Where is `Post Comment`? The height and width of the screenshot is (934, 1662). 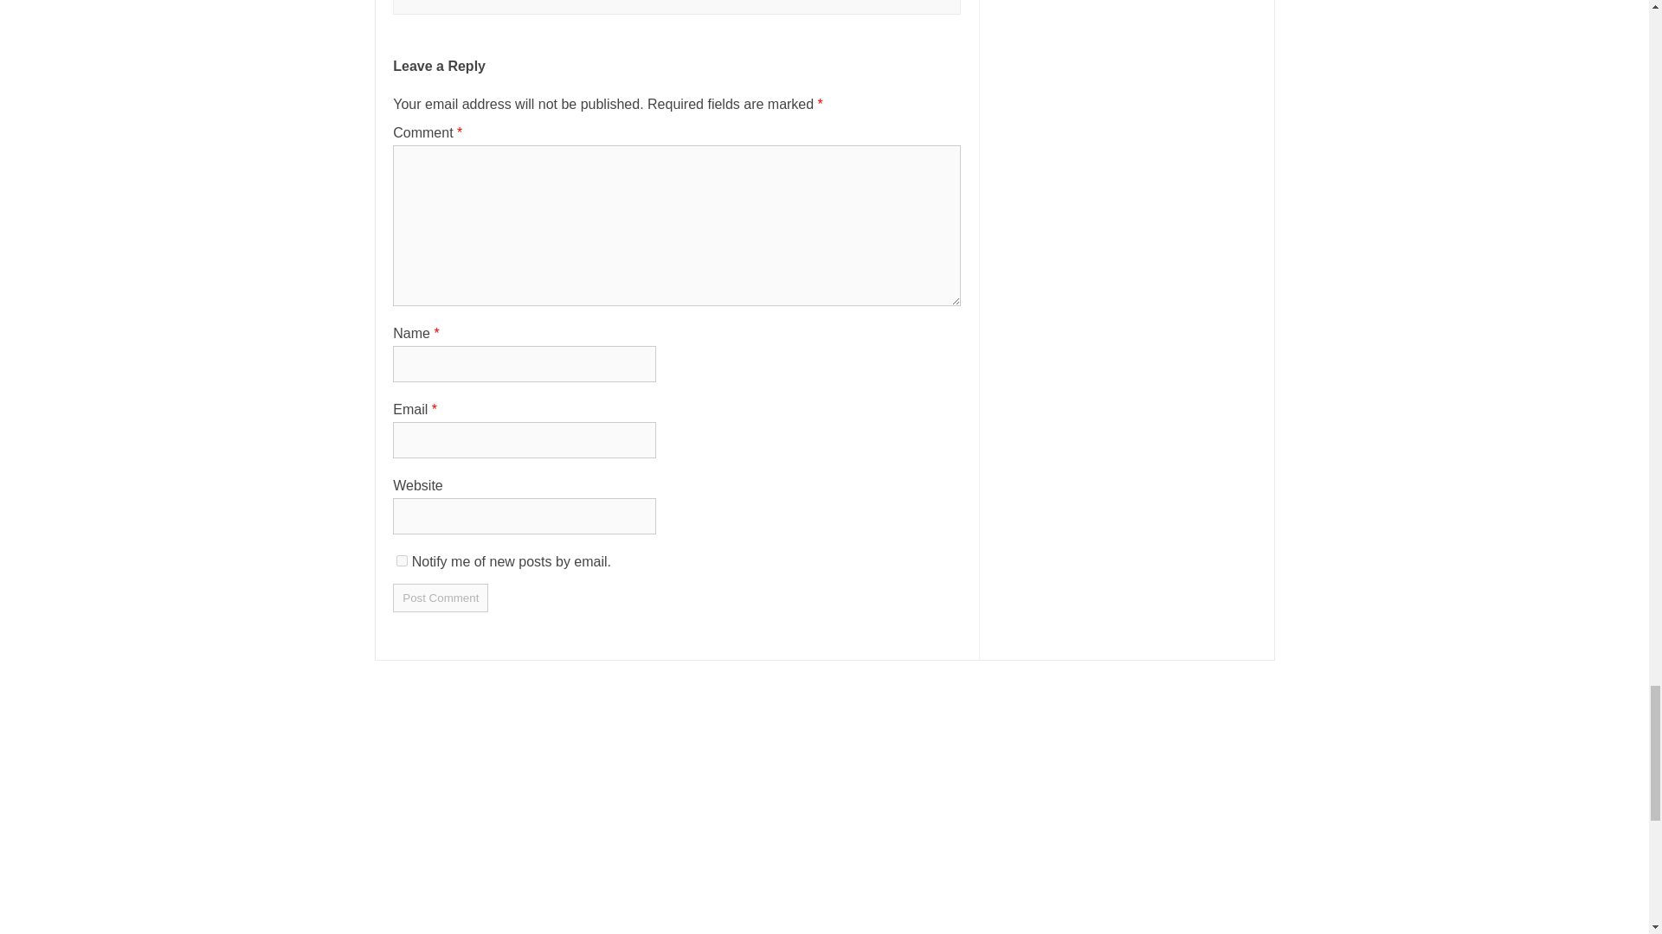
Post Comment is located at coordinates (440, 598).